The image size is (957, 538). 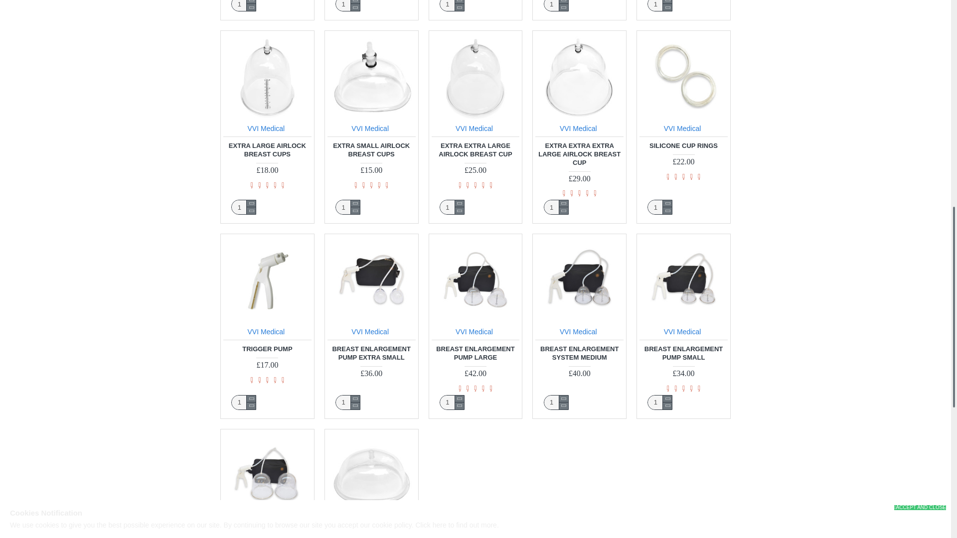 I want to click on 1, so click(x=452, y=402).